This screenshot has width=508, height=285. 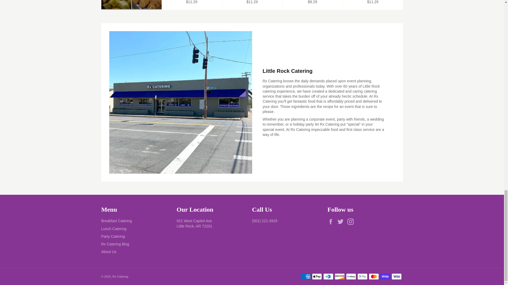 I want to click on Rx Catering on Facebook, so click(x=332, y=222).